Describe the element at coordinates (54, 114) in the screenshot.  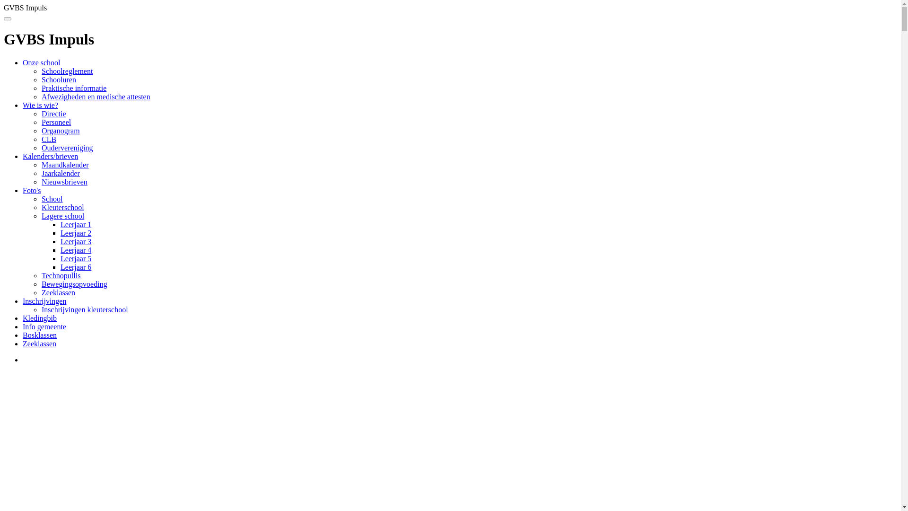
I see `Directie` at that location.